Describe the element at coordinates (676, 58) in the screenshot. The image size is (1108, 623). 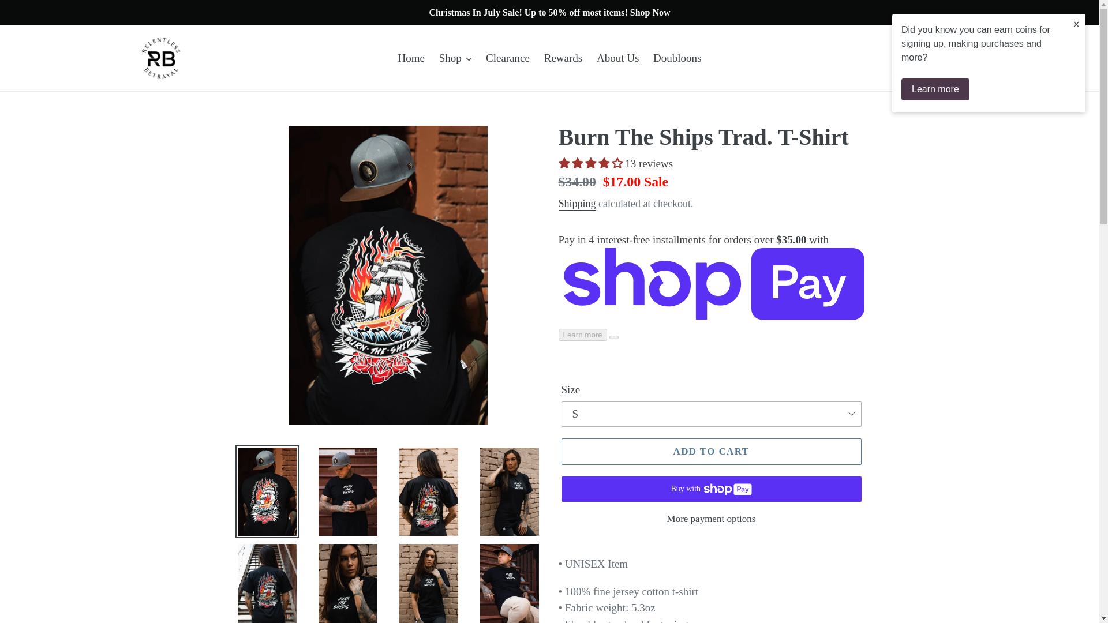
I see `Doubloons` at that location.